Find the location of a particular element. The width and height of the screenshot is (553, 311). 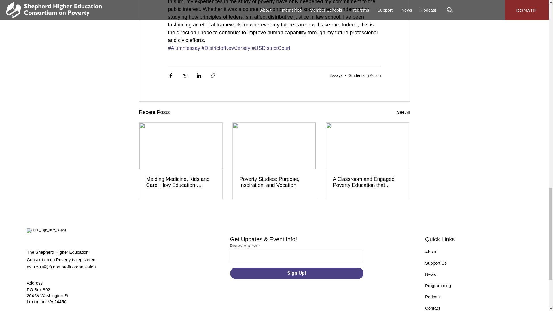

Sign Up! is located at coordinates (297, 273).